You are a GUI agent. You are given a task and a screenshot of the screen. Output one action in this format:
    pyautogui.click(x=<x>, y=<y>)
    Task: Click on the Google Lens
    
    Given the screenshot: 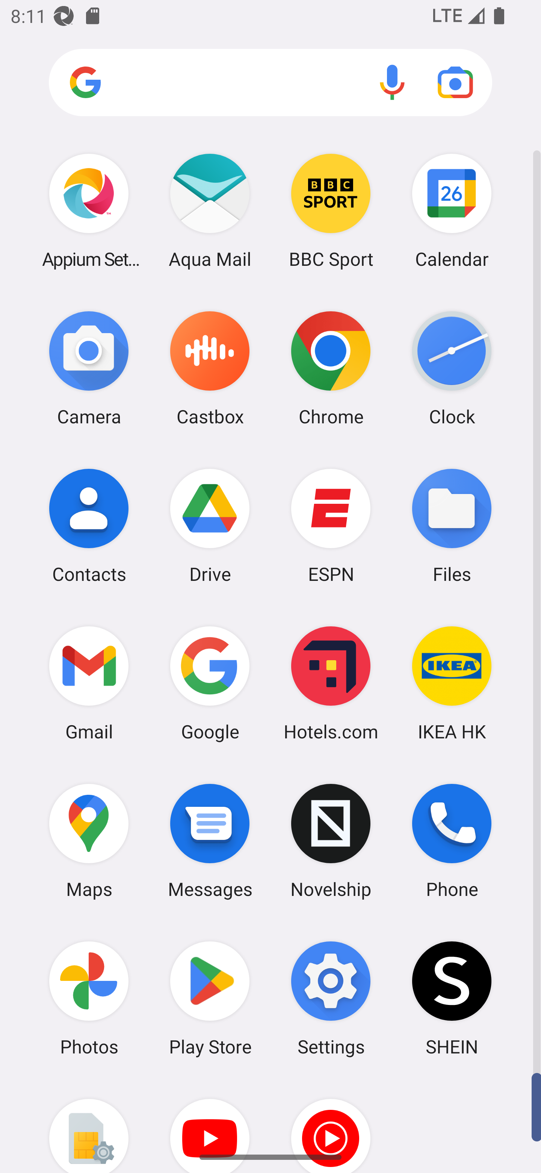 What is the action you would take?
    pyautogui.click(x=455, y=82)
    